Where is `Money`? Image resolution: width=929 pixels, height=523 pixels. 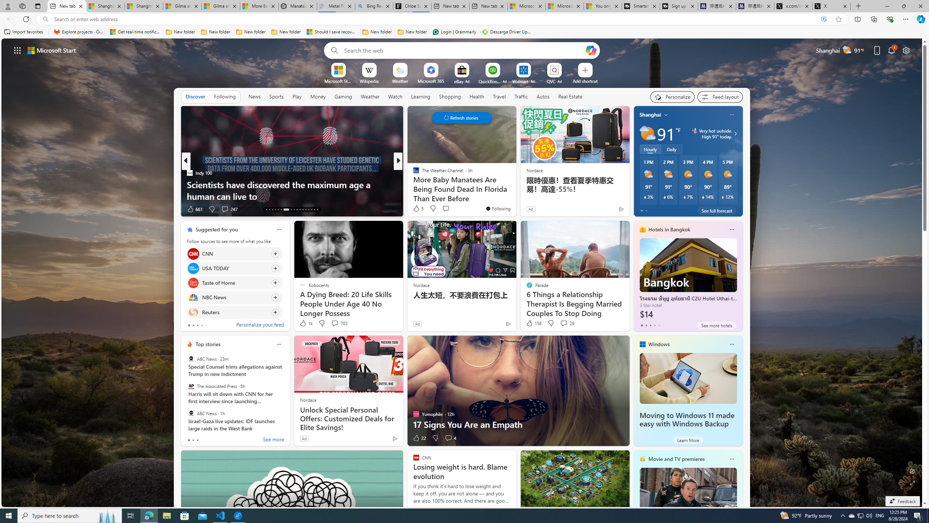 Money is located at coordinates (318, 96).